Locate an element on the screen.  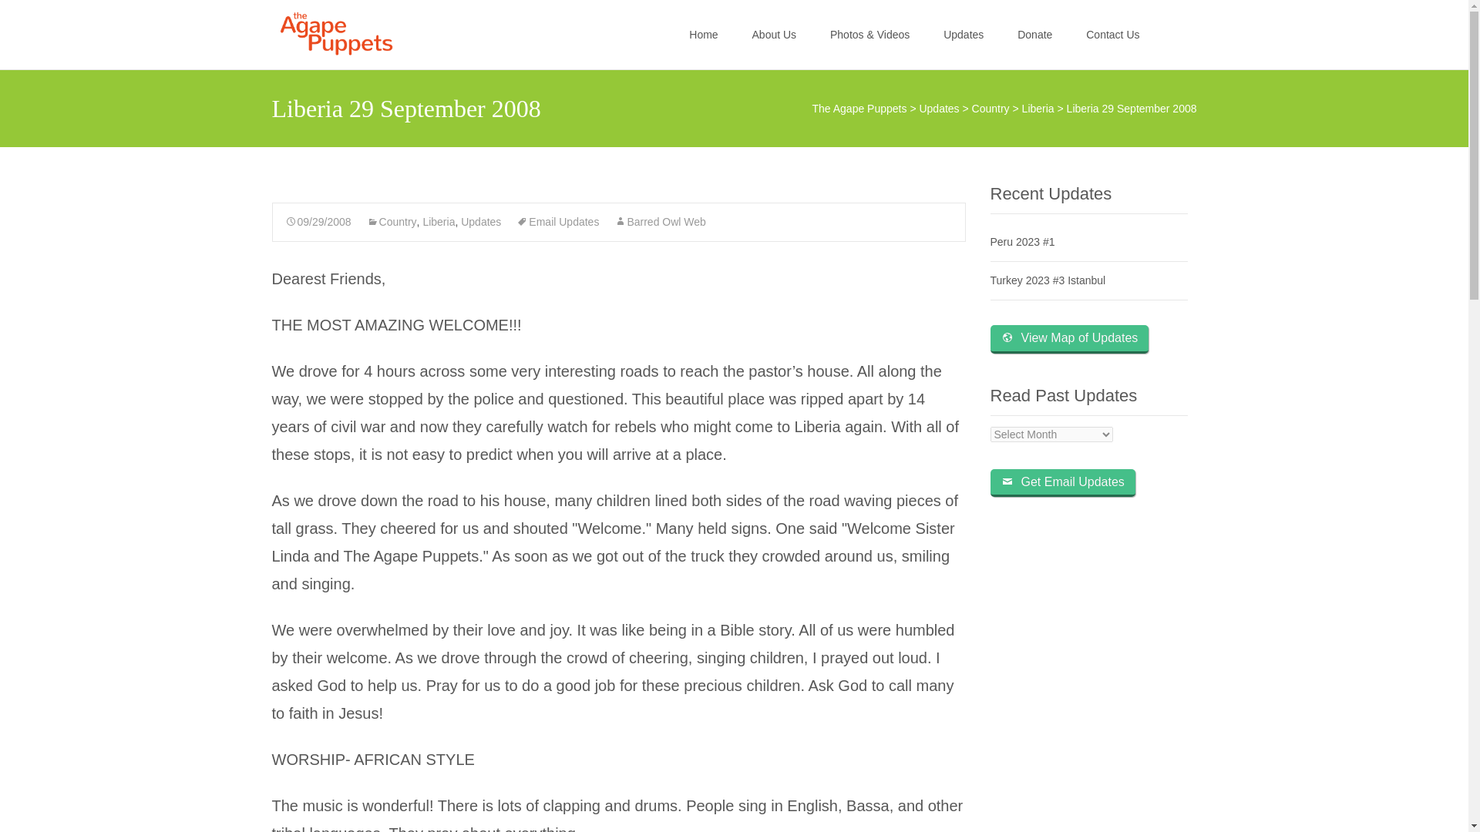
Go to Updates. is located at coordinates (939, 108).